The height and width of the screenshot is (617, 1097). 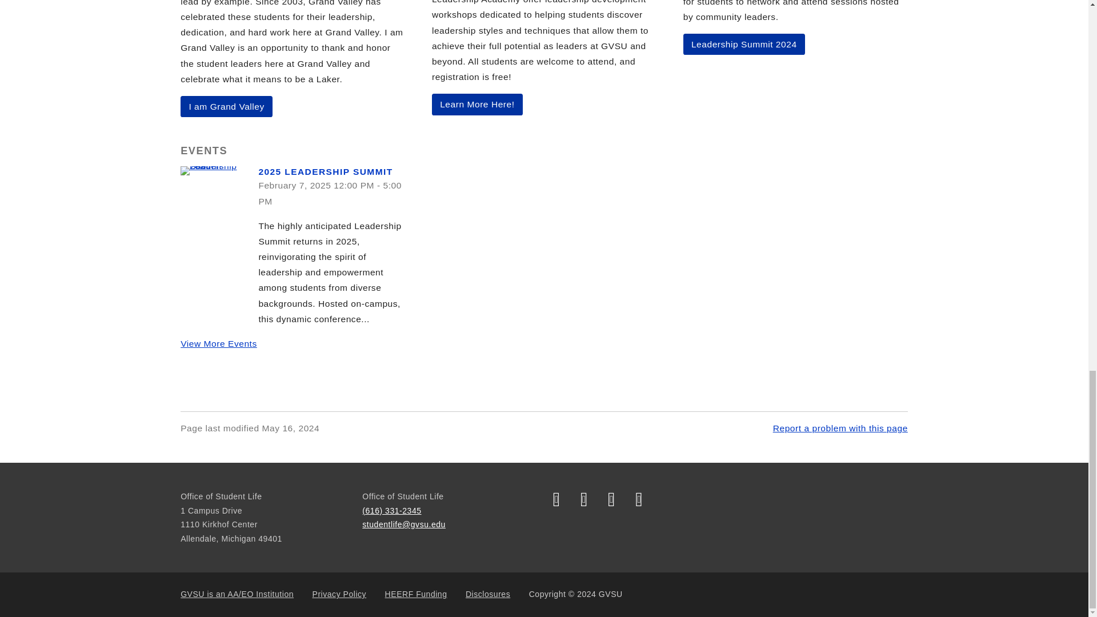 I want to click on 2025 Leadership Summit, so click(x=215, y=170).